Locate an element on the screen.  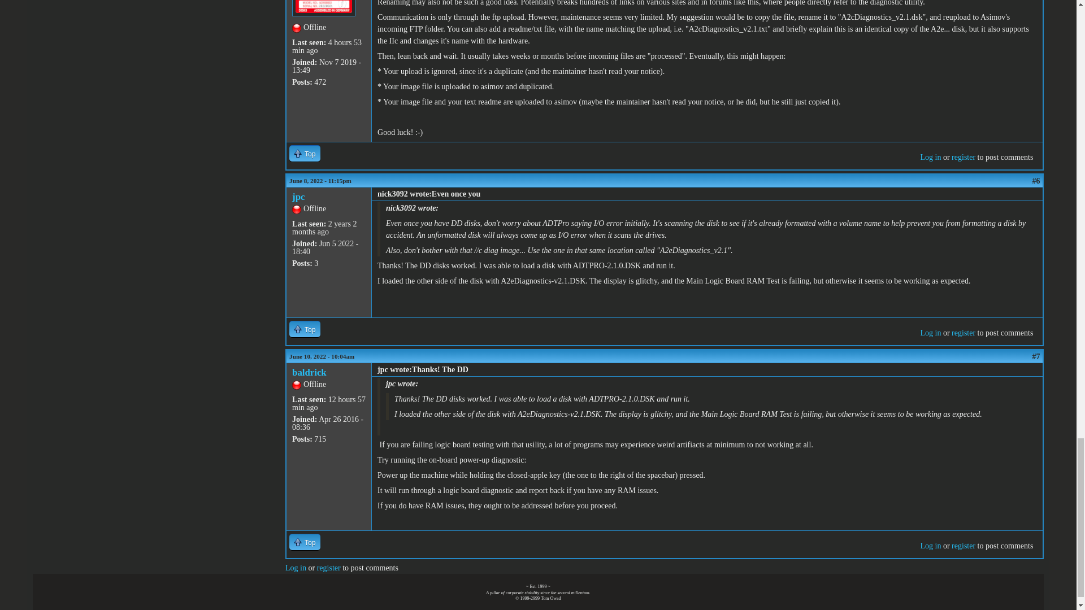
MacFly's picture is located at coordinates (323, 8).